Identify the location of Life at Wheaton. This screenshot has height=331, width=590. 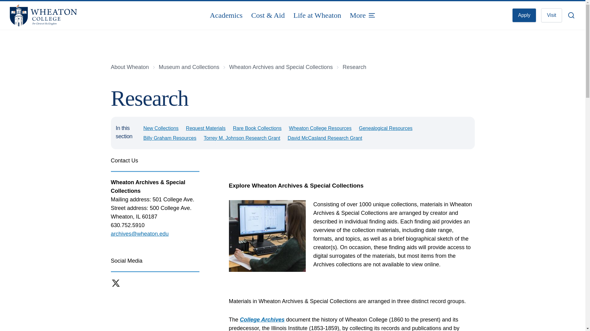
(317, 15).